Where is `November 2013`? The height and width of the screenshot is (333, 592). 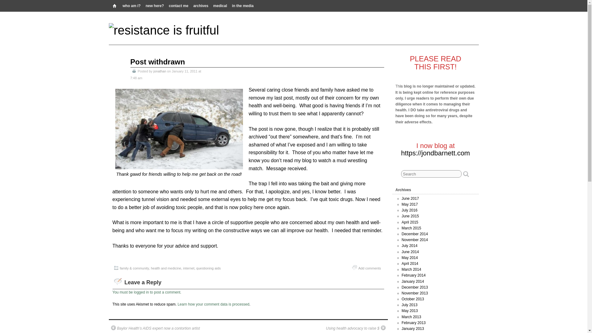
November 2013 is located at coordinates (414, 293).